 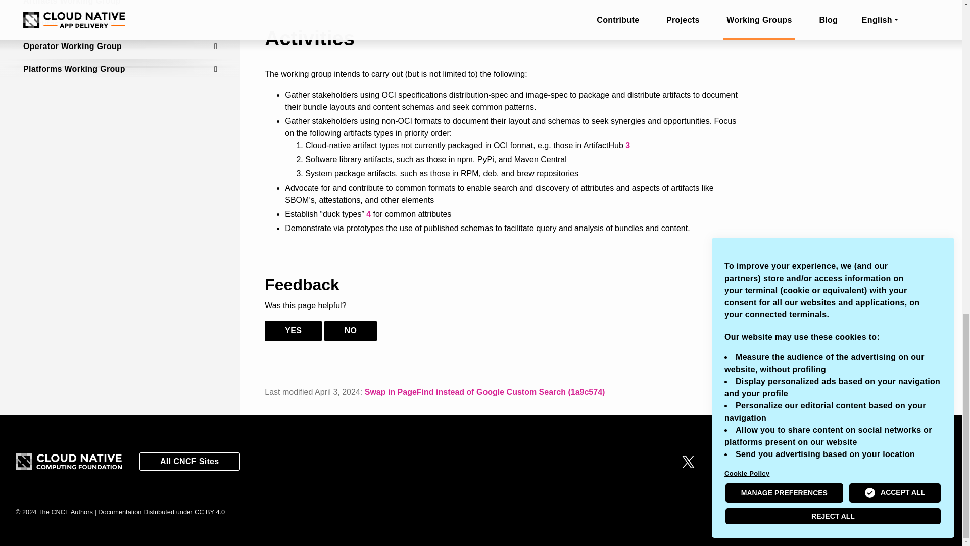 What do you see at coordinates (718, 462) in the screenshot?
I see `Cloud Native Computing Foundation on Github` at bounding box center [718, 462].